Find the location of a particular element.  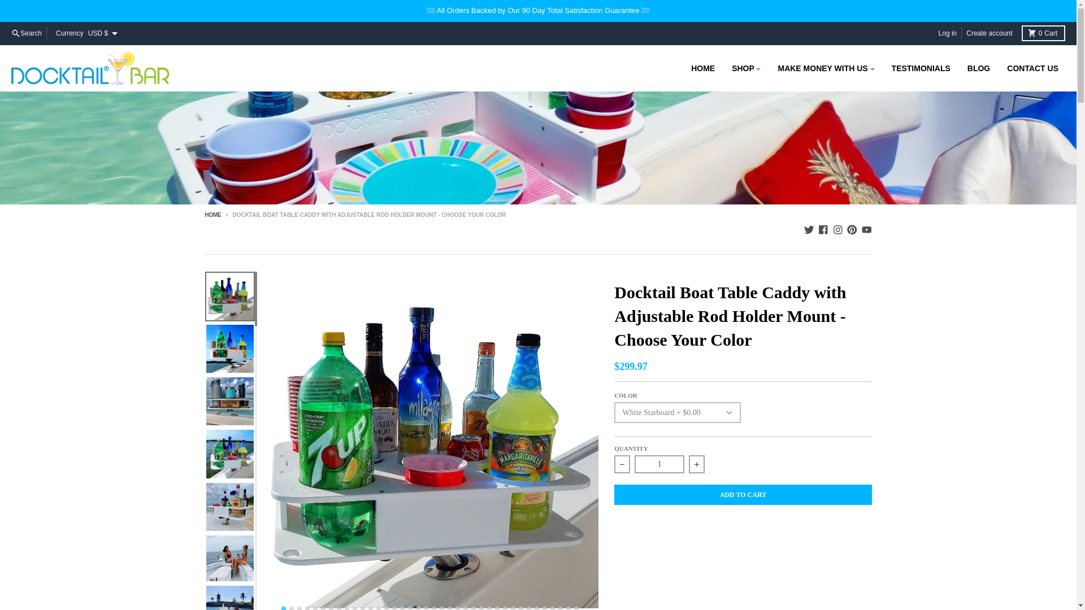

Create account is located at coordinates (989, 33).